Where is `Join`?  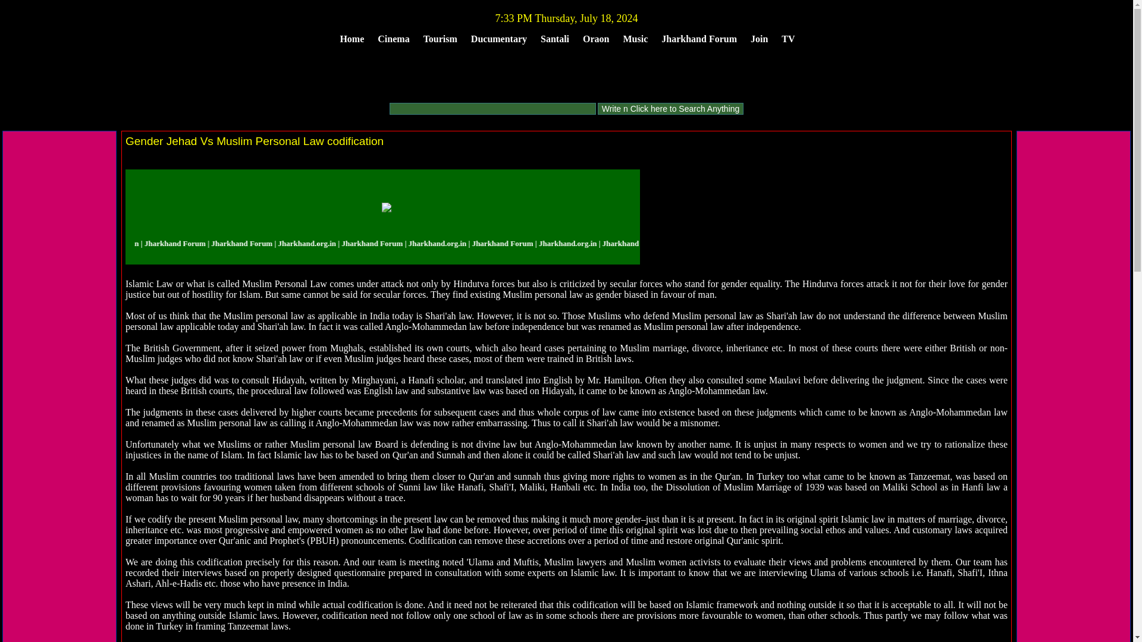
Join is located at coordinates (759, 39).